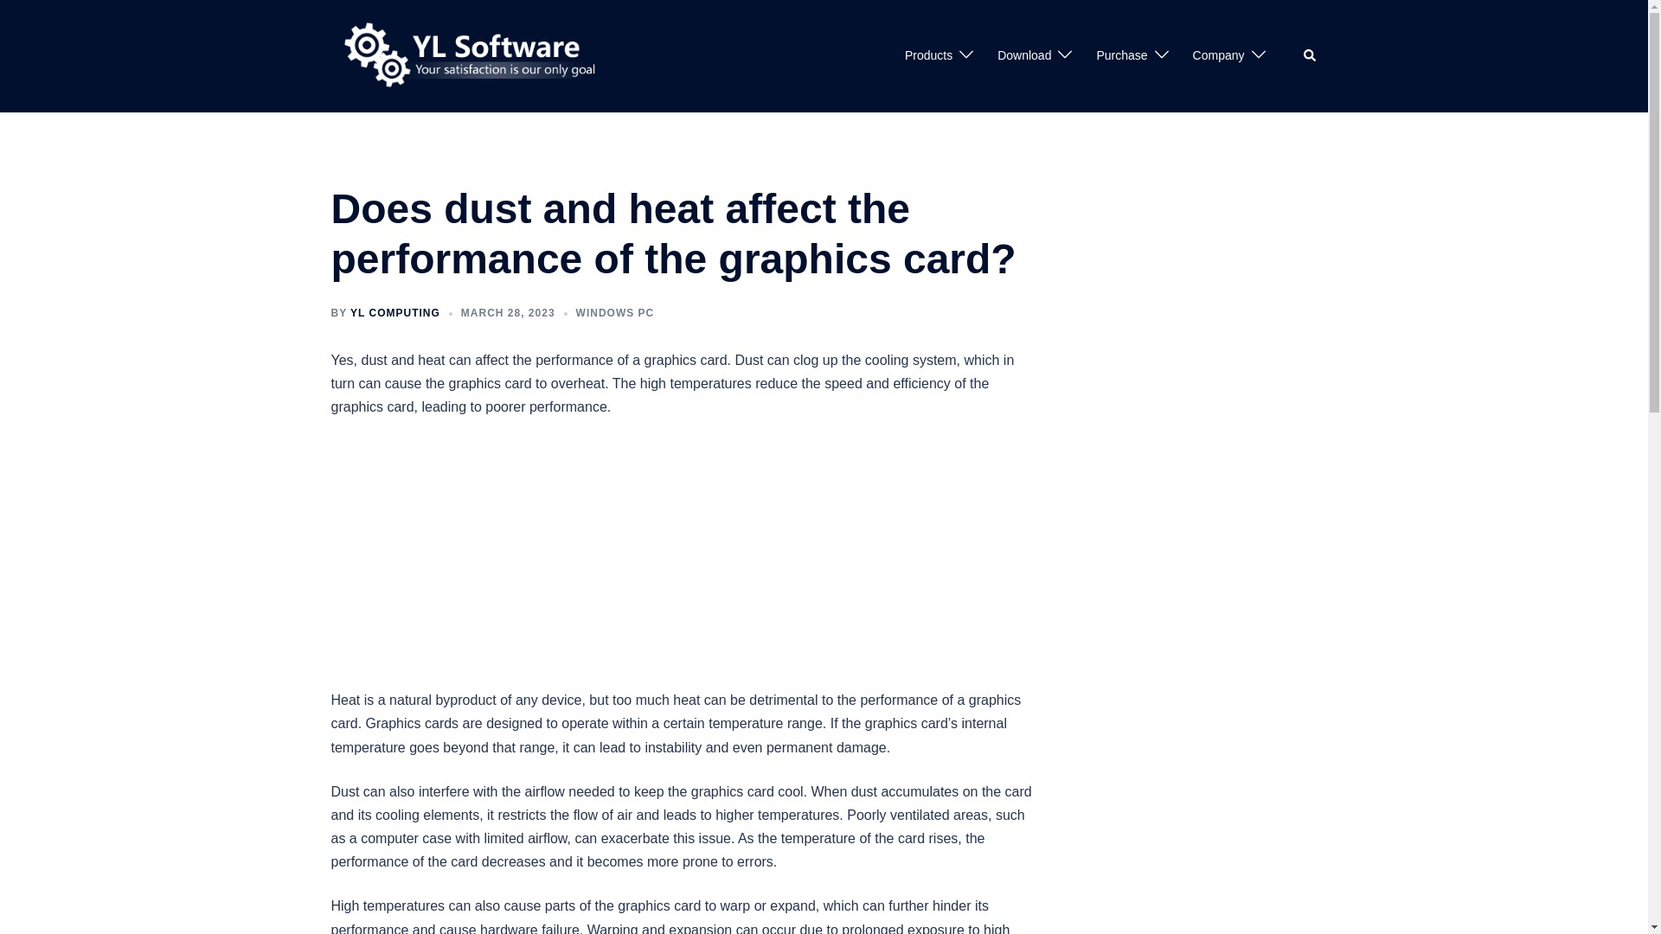 This screenshot has height=934, width=1661. What do you see at coordinates (684, 560) in the screenshot?
I see `Advertisement` at bounding box center [684, 560].